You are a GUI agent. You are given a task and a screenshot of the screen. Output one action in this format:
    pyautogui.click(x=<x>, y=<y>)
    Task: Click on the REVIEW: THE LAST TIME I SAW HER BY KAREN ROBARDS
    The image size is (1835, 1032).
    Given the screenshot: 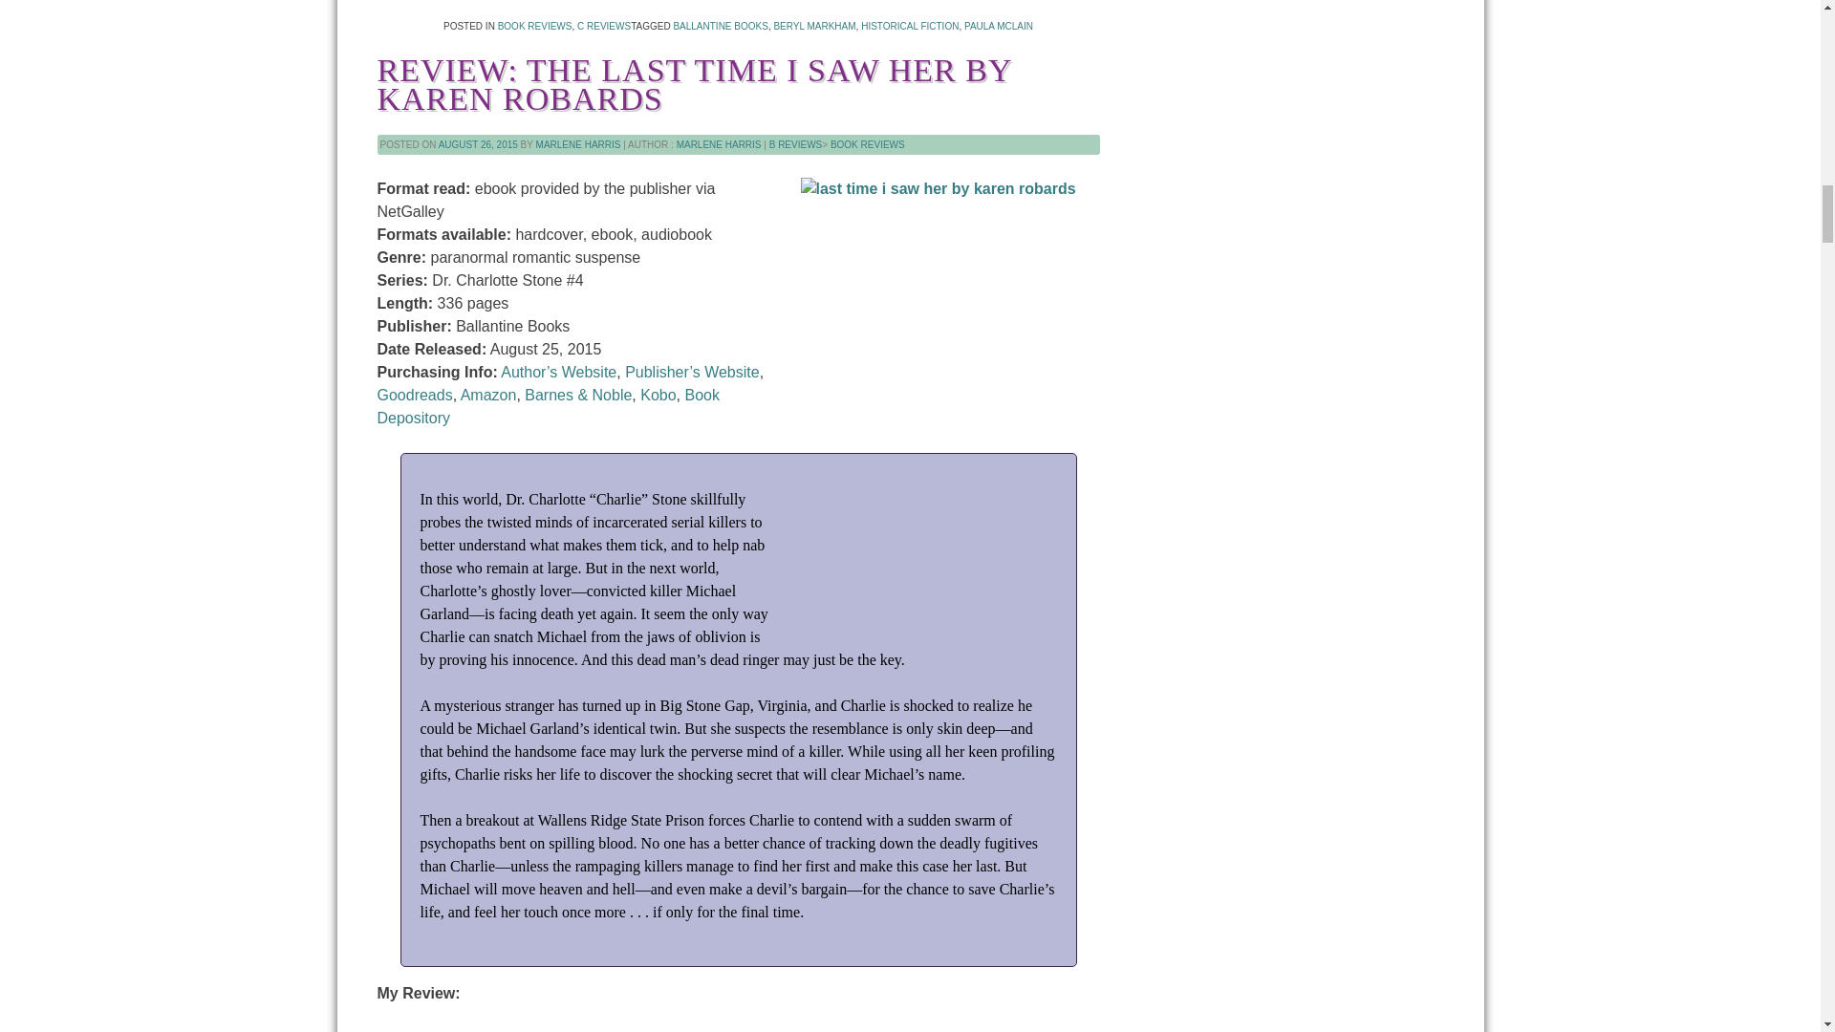 What is the action you would take?
    pyautogui.click(x=693, y=84)
    